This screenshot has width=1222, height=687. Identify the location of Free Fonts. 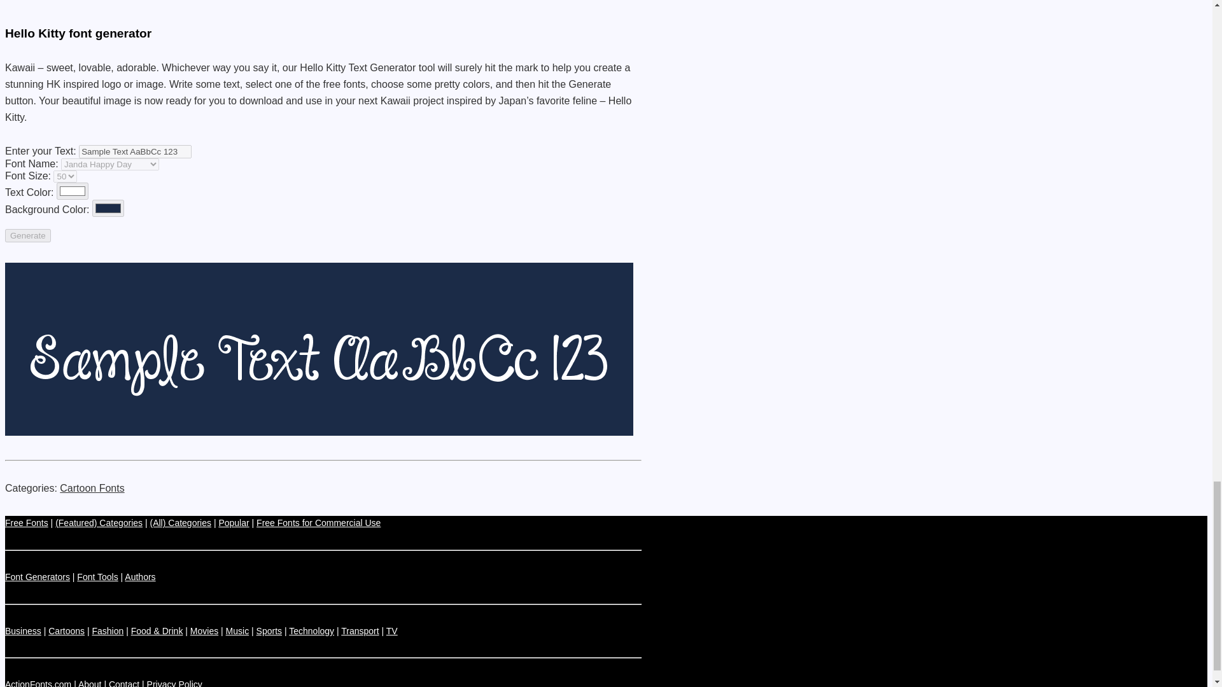
(27, 523).